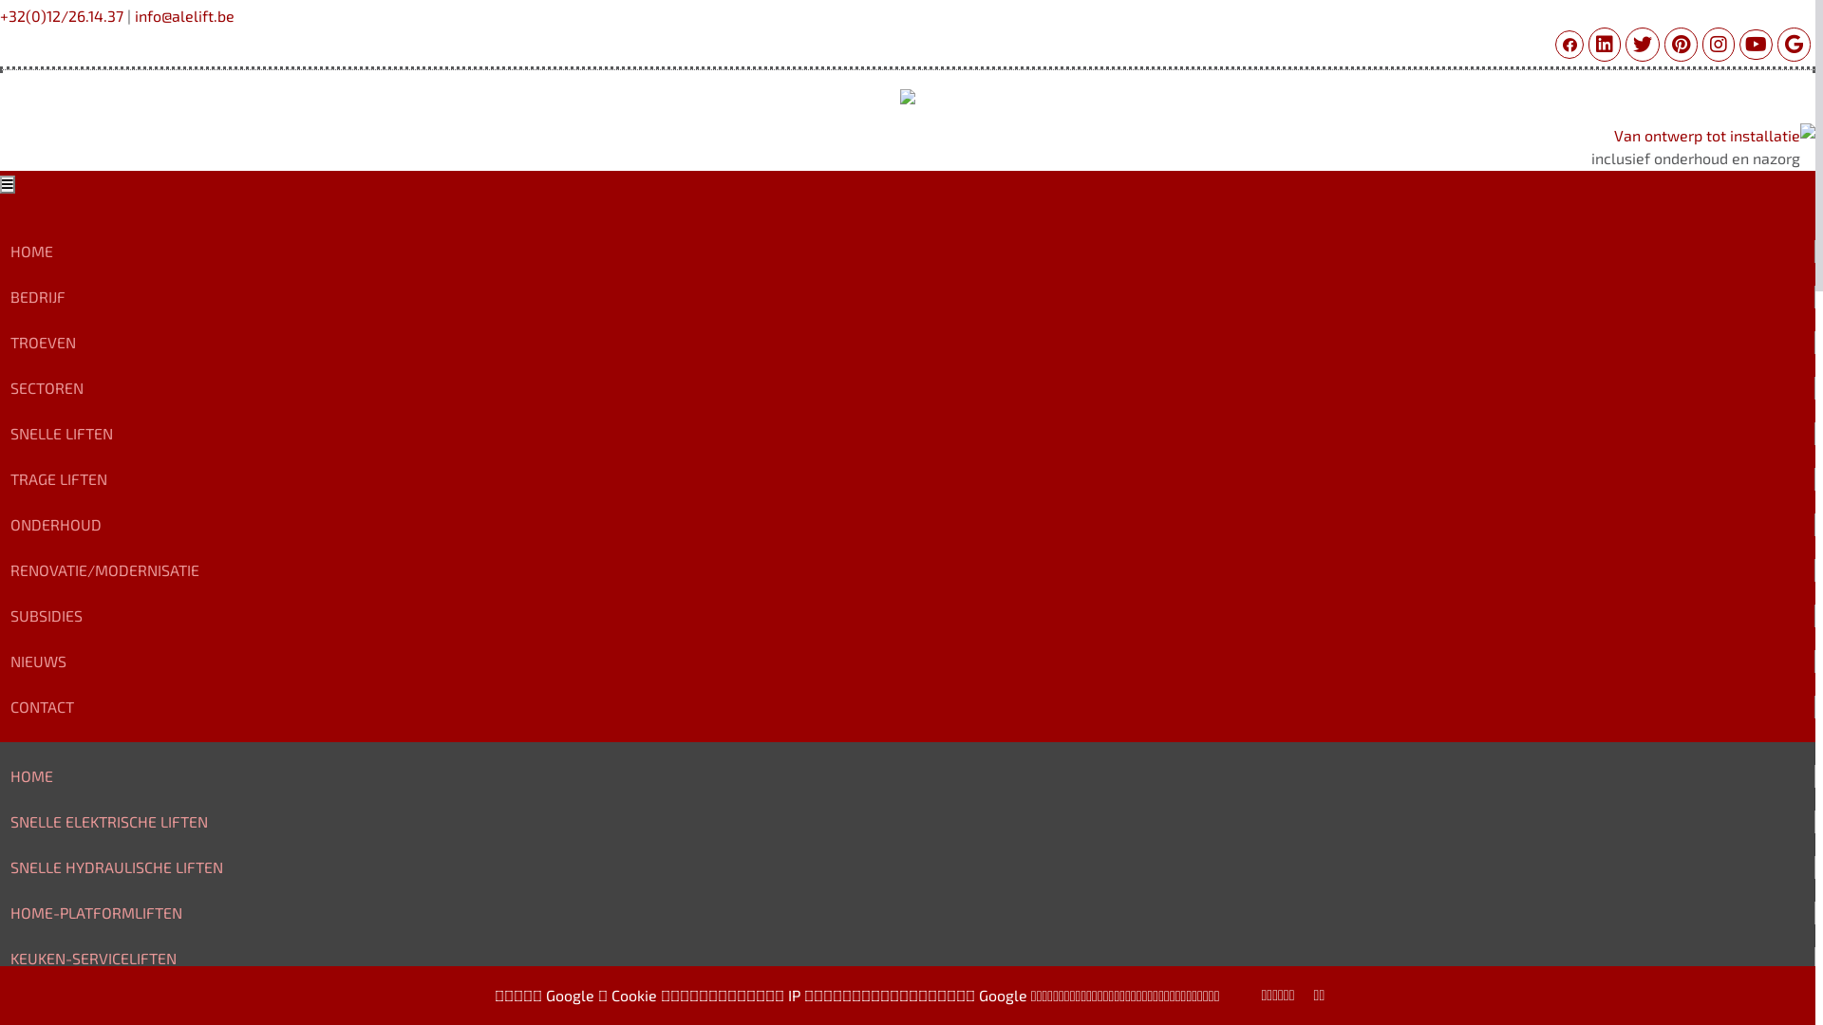  Describe the element at coordinates (97, 913) in the screenshot. I see `HOME-PLATFORMLIFTEN` at that location.